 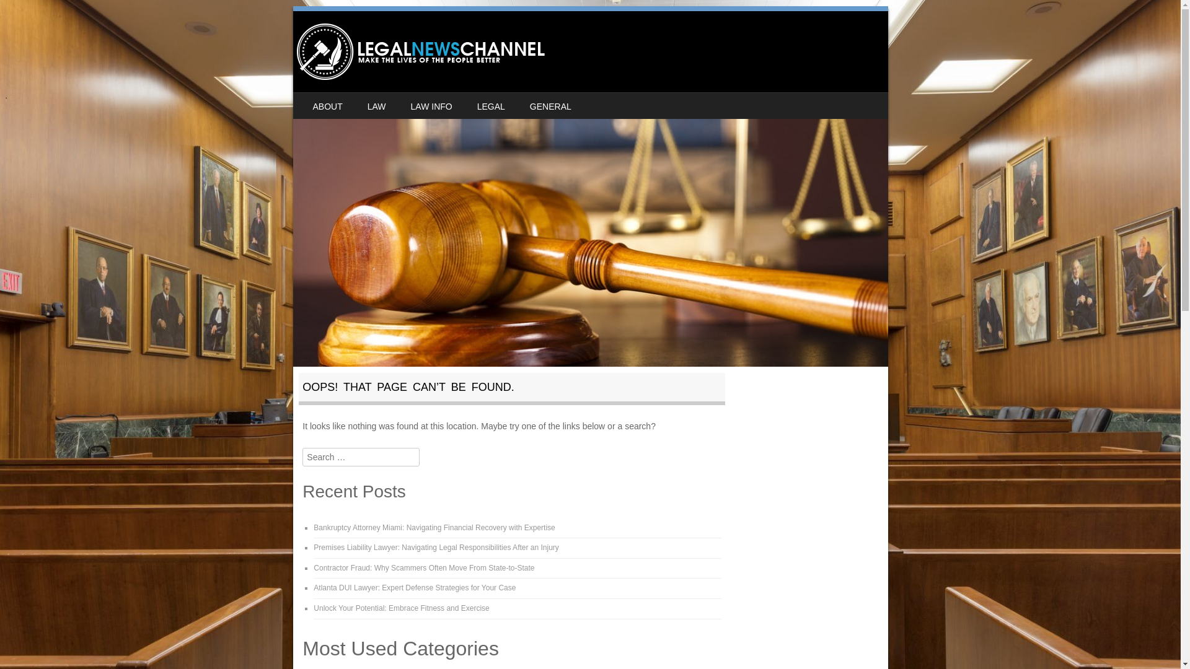 What do you see at coordinates (331, 100) in the screenshot?
I see `SKIP TO CONTENT` at bounding box center [331, 100].